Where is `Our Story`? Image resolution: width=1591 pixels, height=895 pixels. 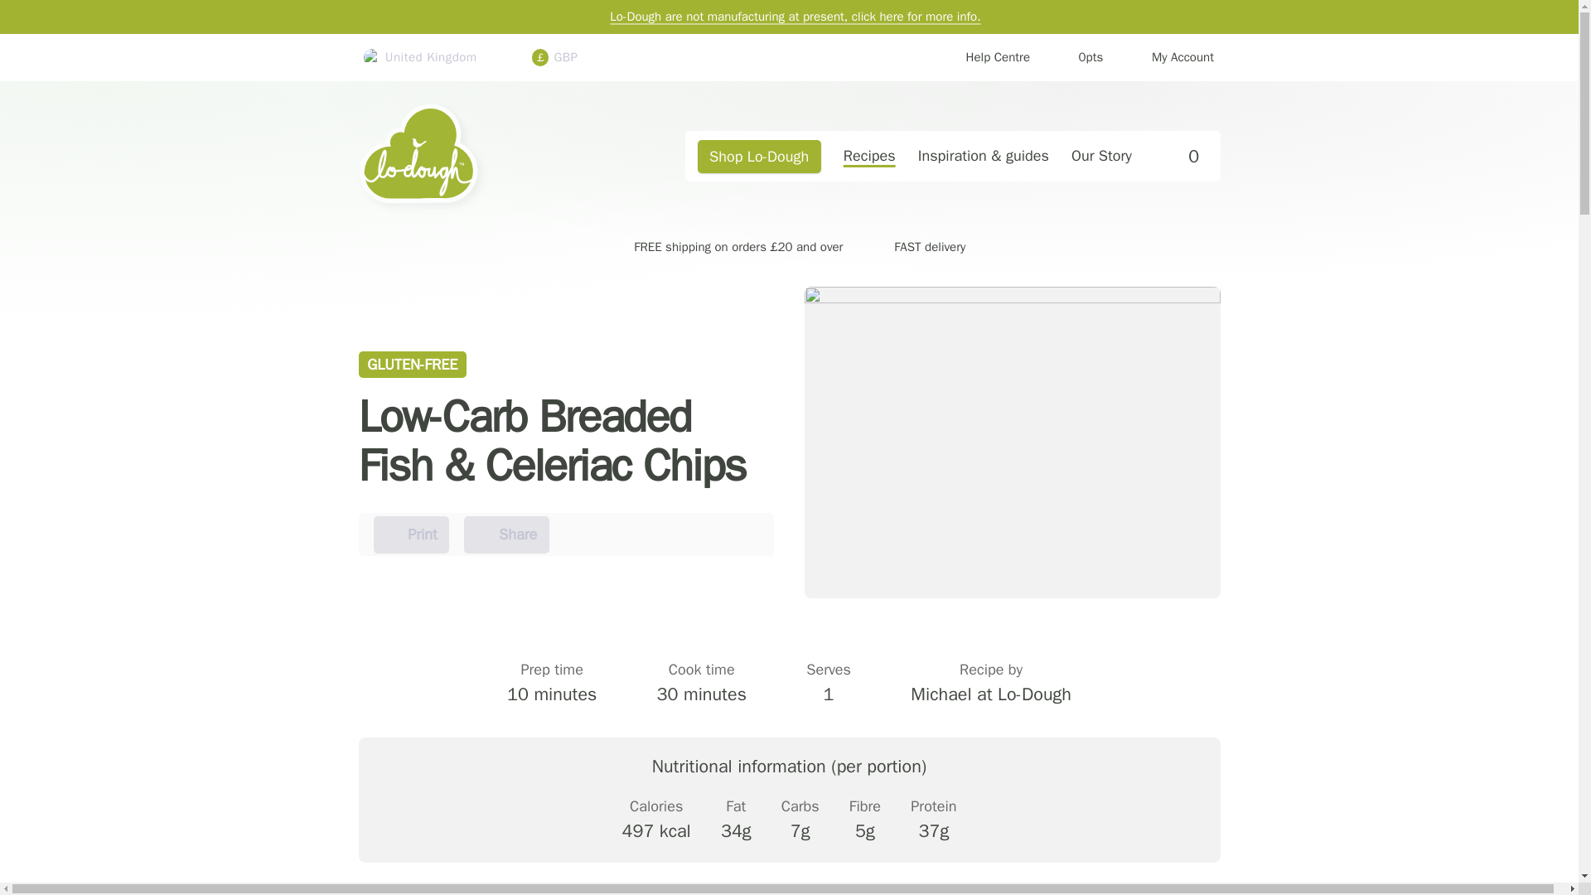
Our Story is located at coordinates (1100, 156).